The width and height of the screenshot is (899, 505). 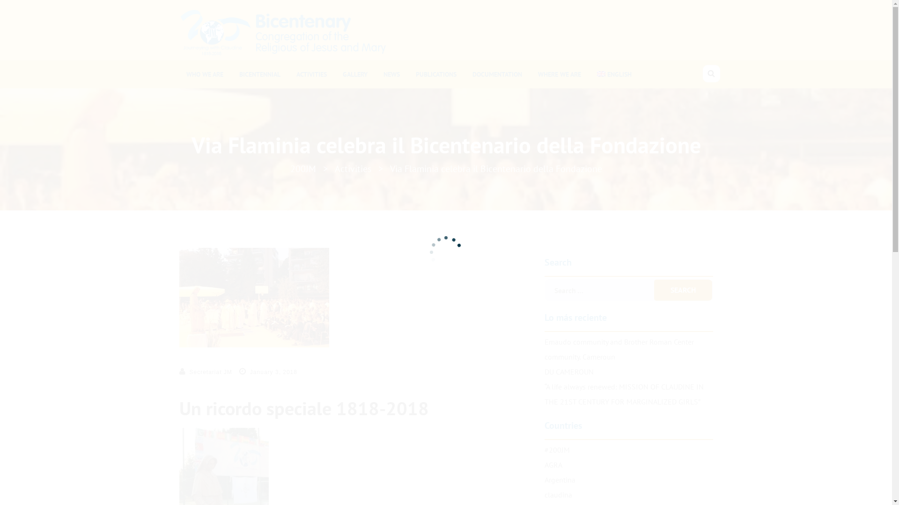 I want to click on GALLERY, so click(x=355, y=74).